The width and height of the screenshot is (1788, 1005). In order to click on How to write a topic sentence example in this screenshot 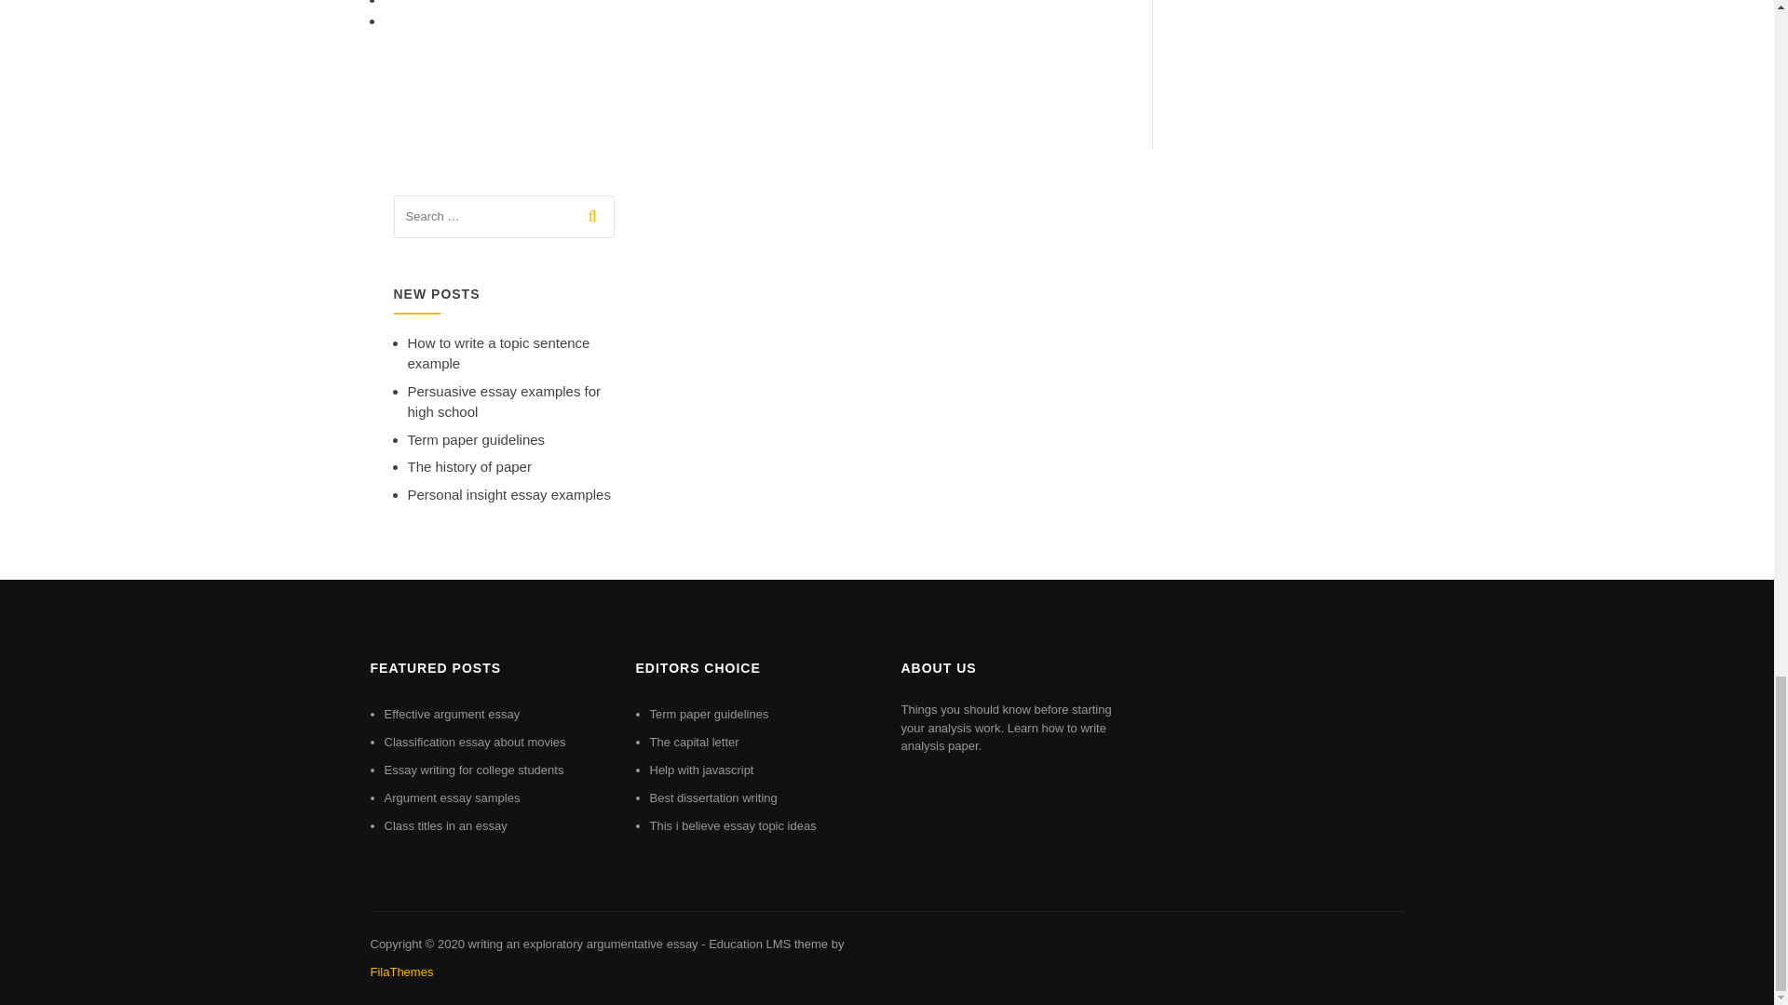, I will do `click(498, 353)`.